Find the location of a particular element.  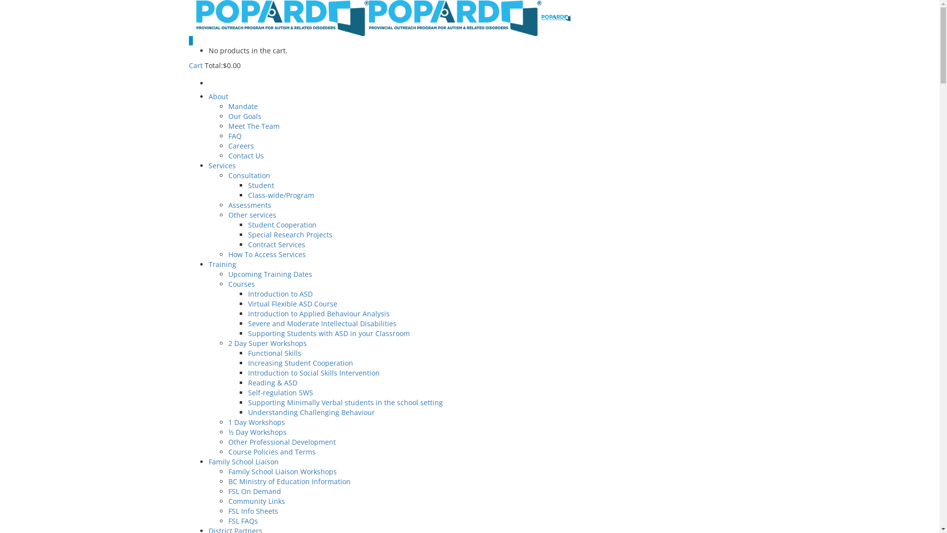

FSL FAQs is located at coordinates (243, 521).